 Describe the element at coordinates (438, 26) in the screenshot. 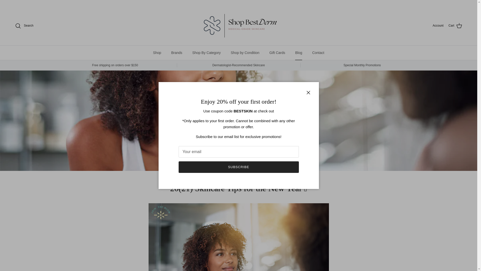

I see `Account` at that location.